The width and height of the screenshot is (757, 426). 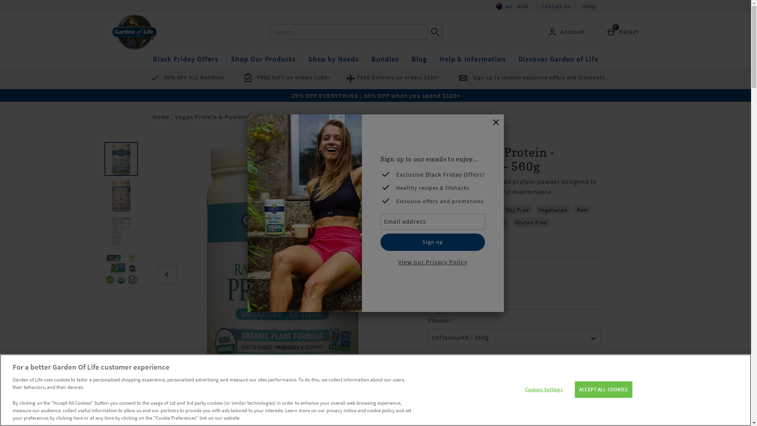 What do you see at coordinates (213, 117) in the screenshot?
I see `Vegan Protein & Powders` at bounding box center [213, 117].